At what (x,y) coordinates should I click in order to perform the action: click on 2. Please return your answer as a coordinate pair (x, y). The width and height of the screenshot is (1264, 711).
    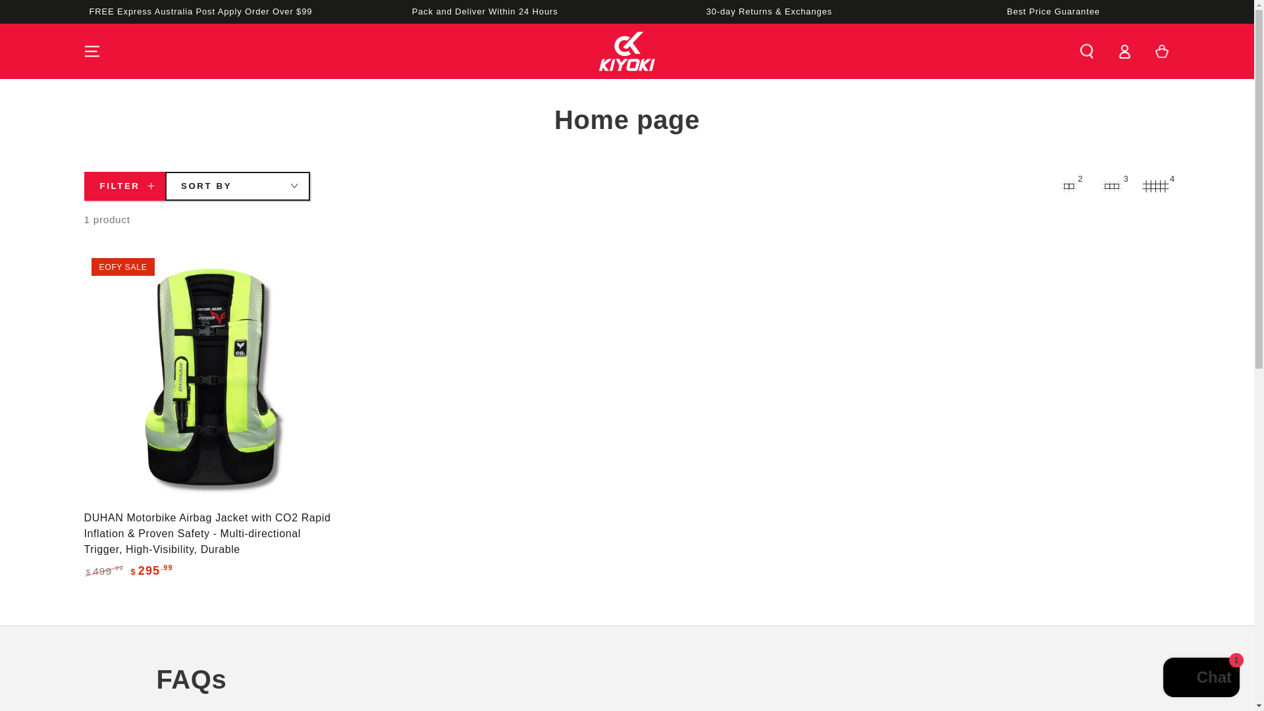
    Looking at the image, I should click on (1068, 186).